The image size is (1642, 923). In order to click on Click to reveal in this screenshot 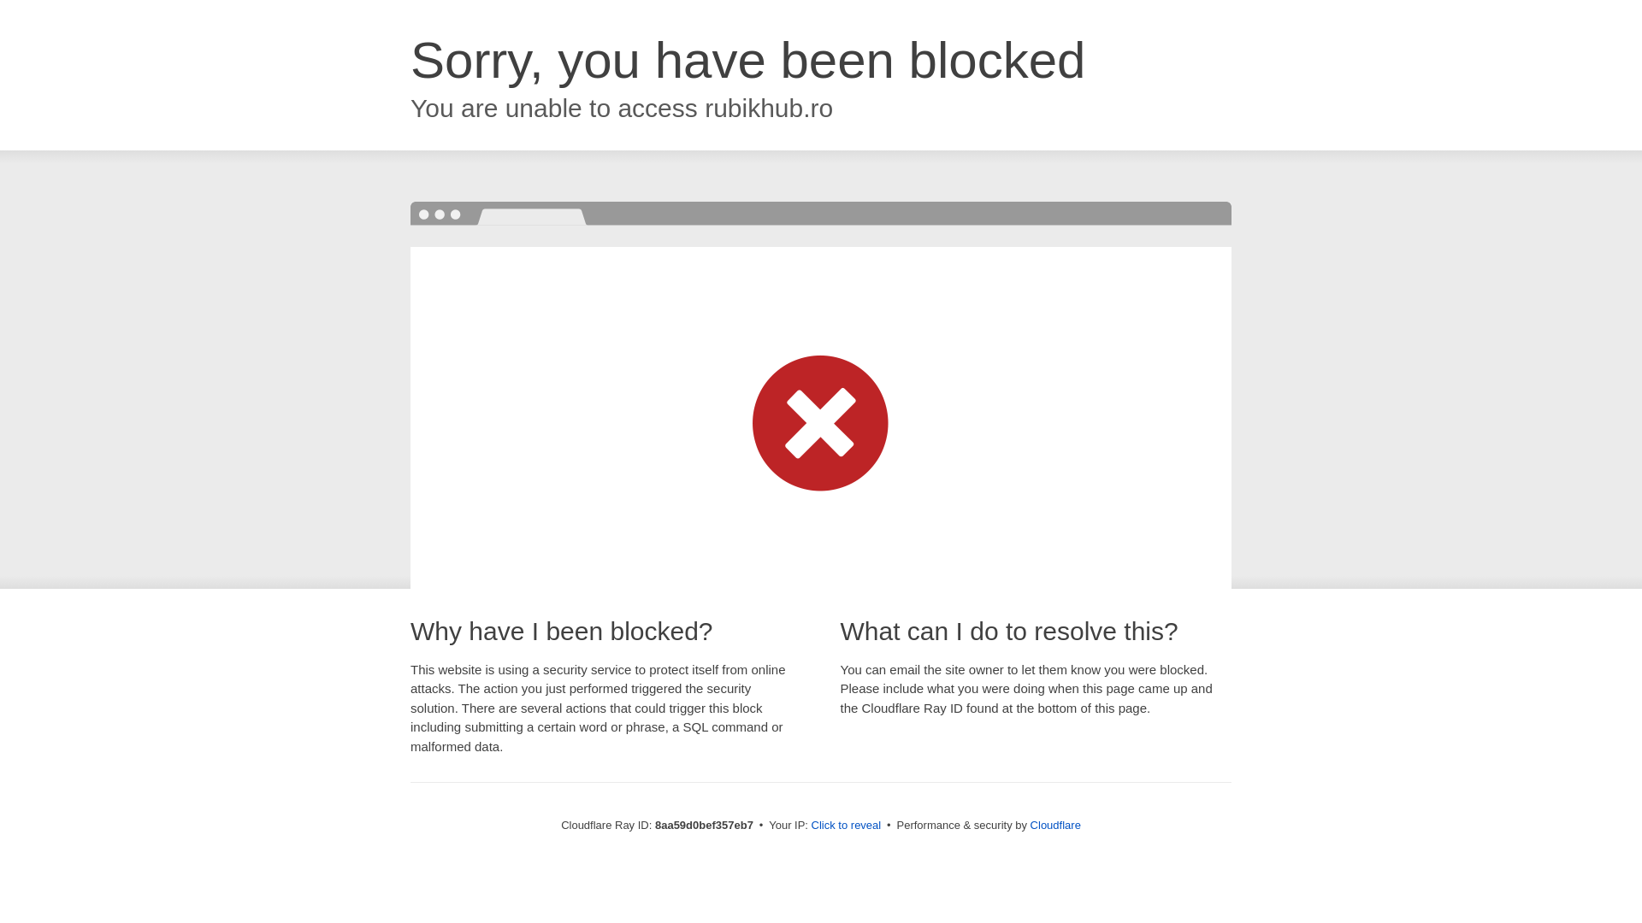, I will do `click(847, 826)`.